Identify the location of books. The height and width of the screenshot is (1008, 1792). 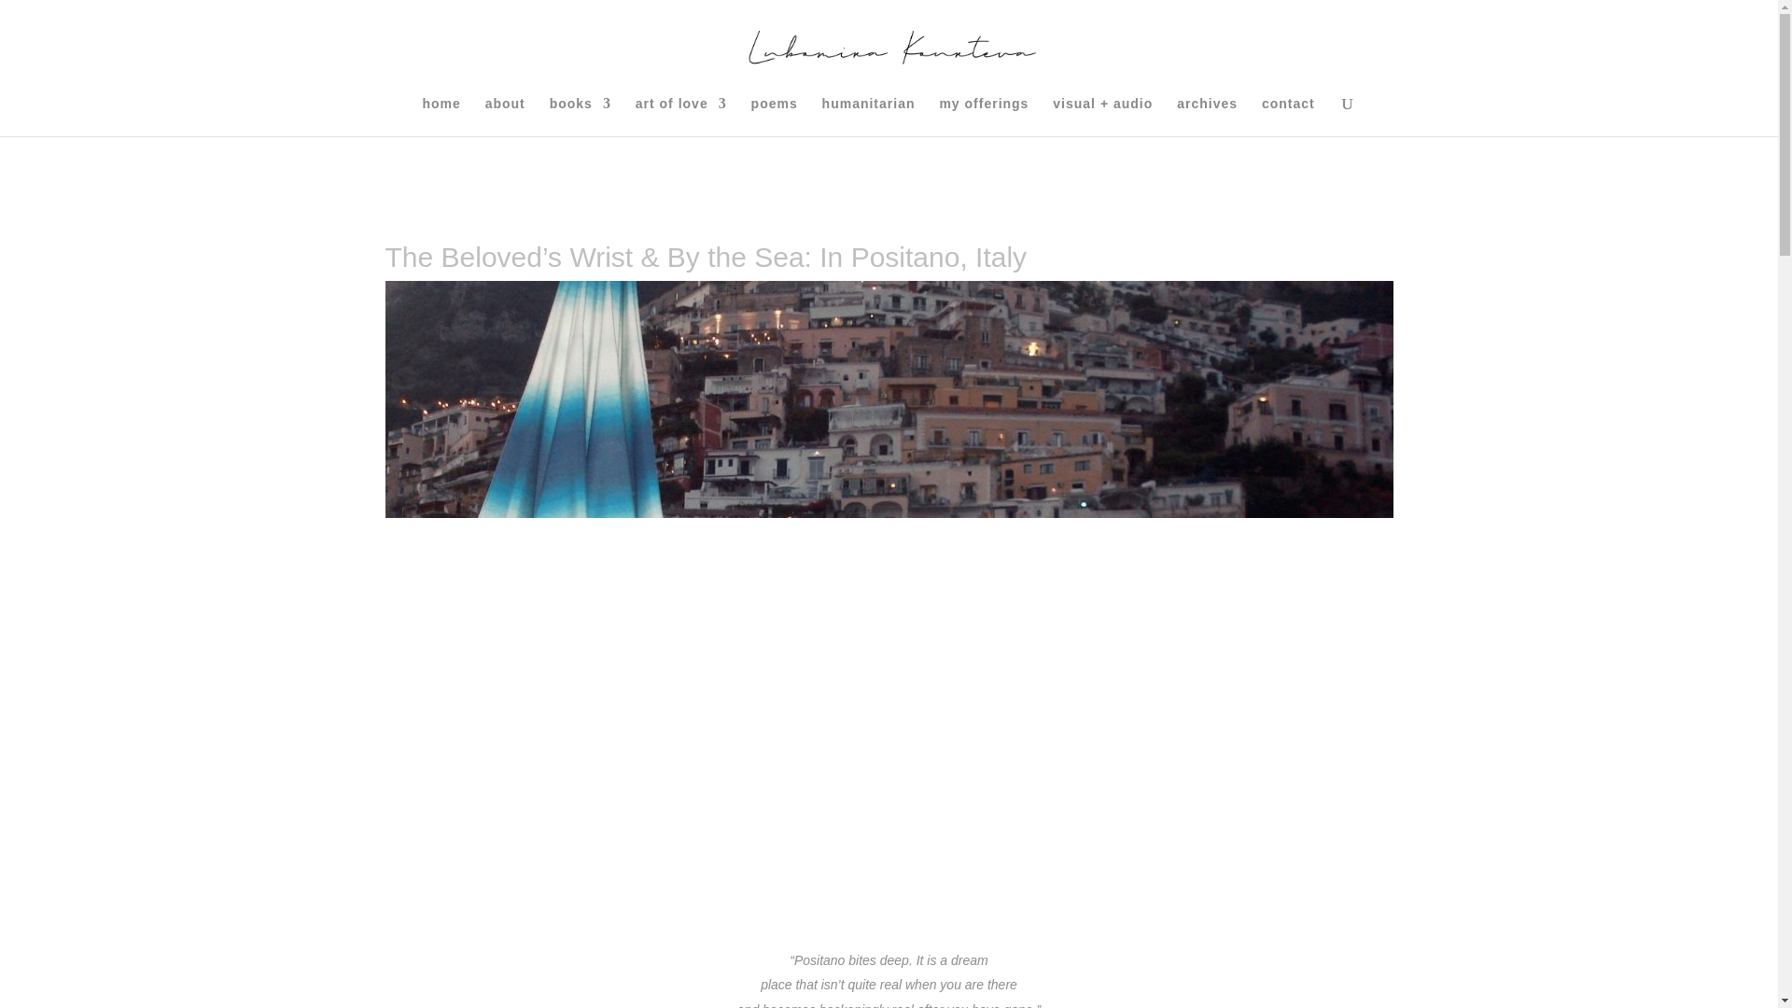
(581, 116).